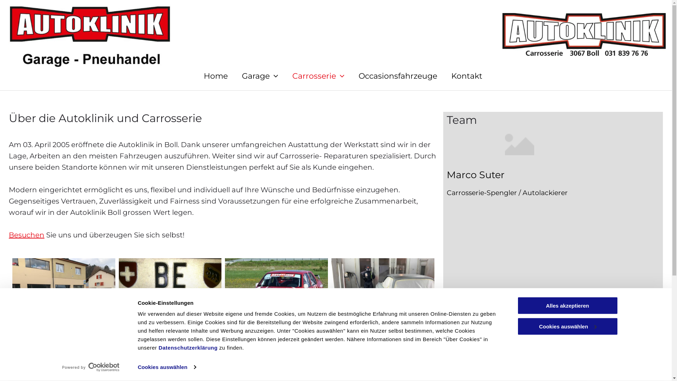 Image resolution: width=677 pixels, height=381 pixels. Describe the element at coordinates (253, 76) in the screenshot. I see `Garage` at that location.